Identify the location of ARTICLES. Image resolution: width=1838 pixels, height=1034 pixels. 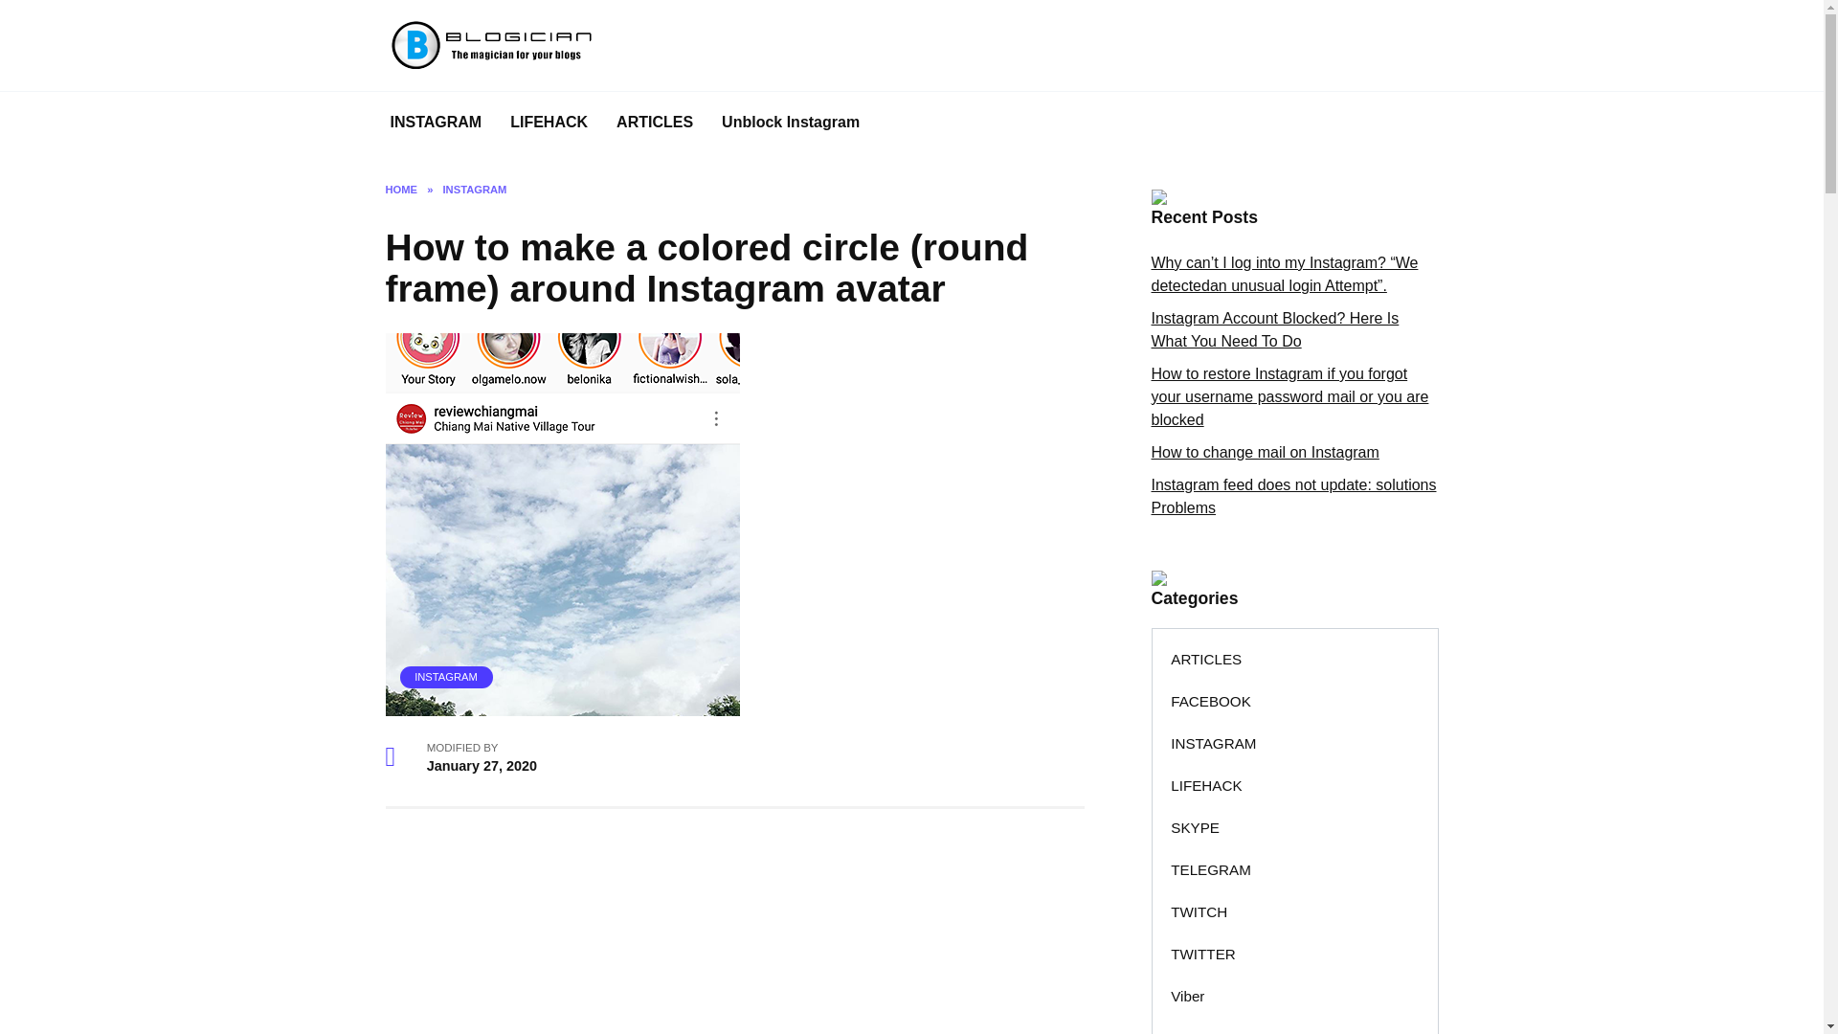
(1206, 659).